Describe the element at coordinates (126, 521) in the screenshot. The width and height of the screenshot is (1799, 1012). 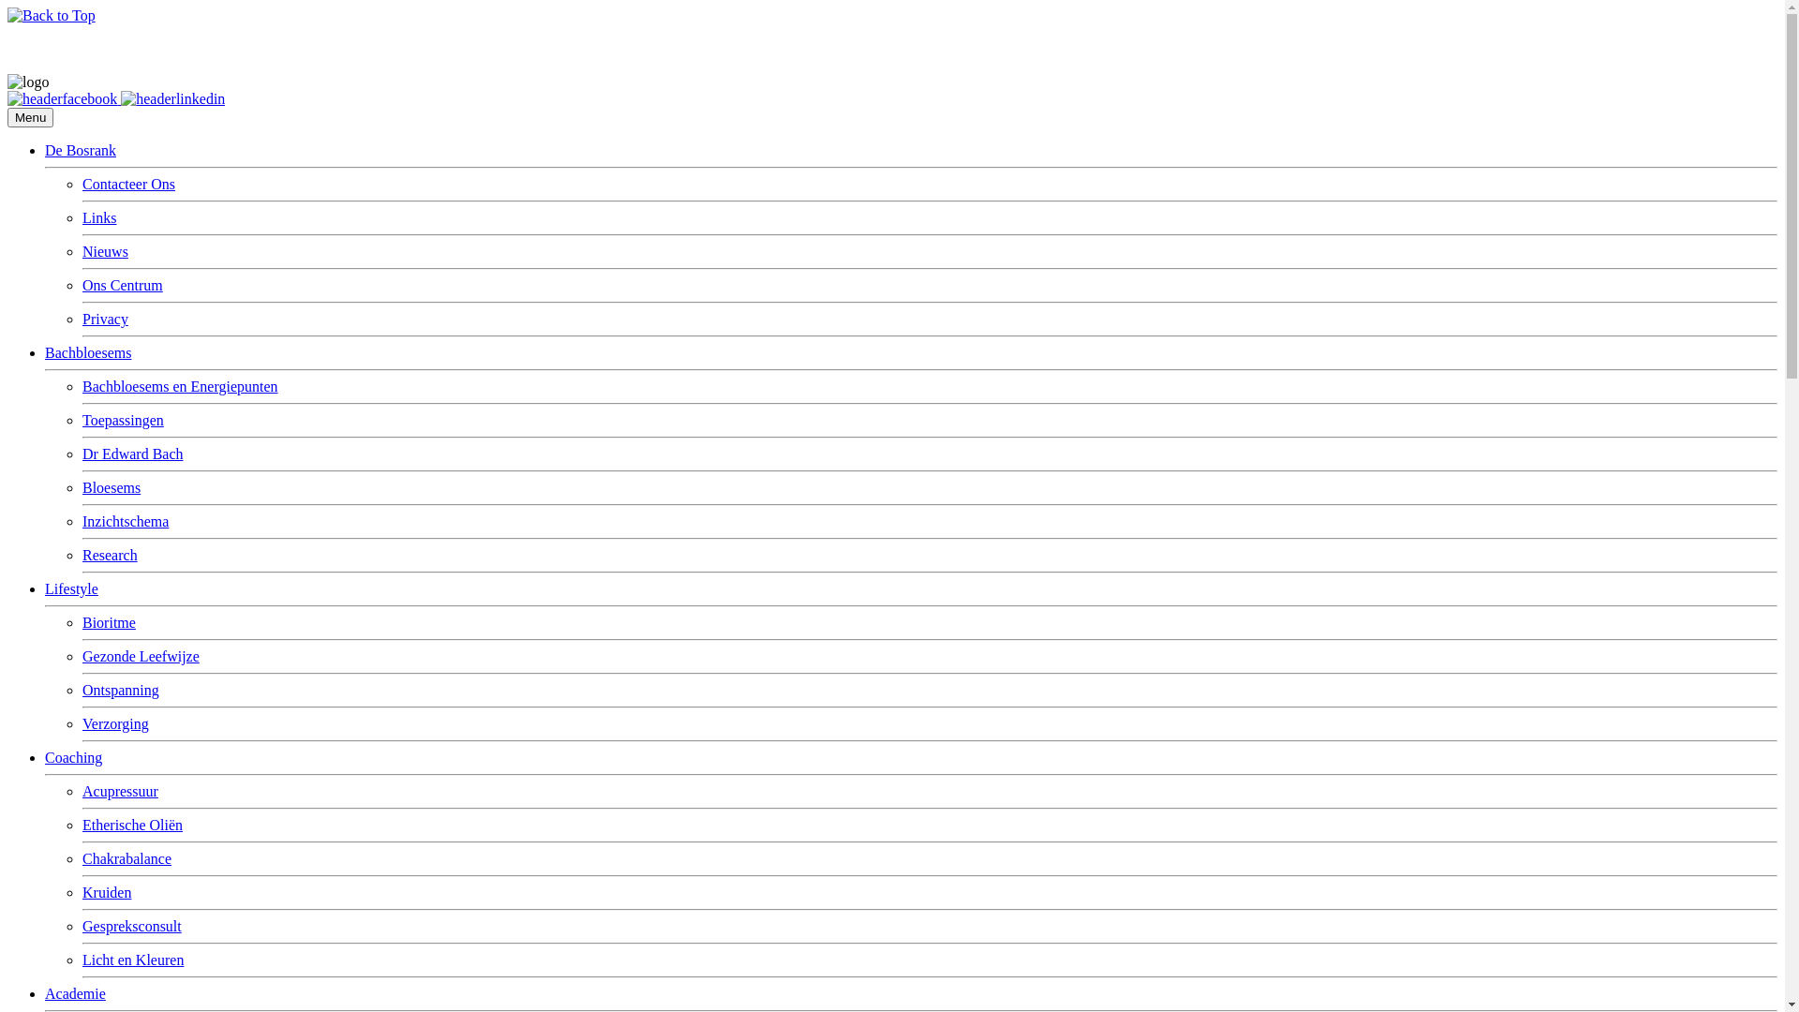
I see `Inzichtschema` at that location.